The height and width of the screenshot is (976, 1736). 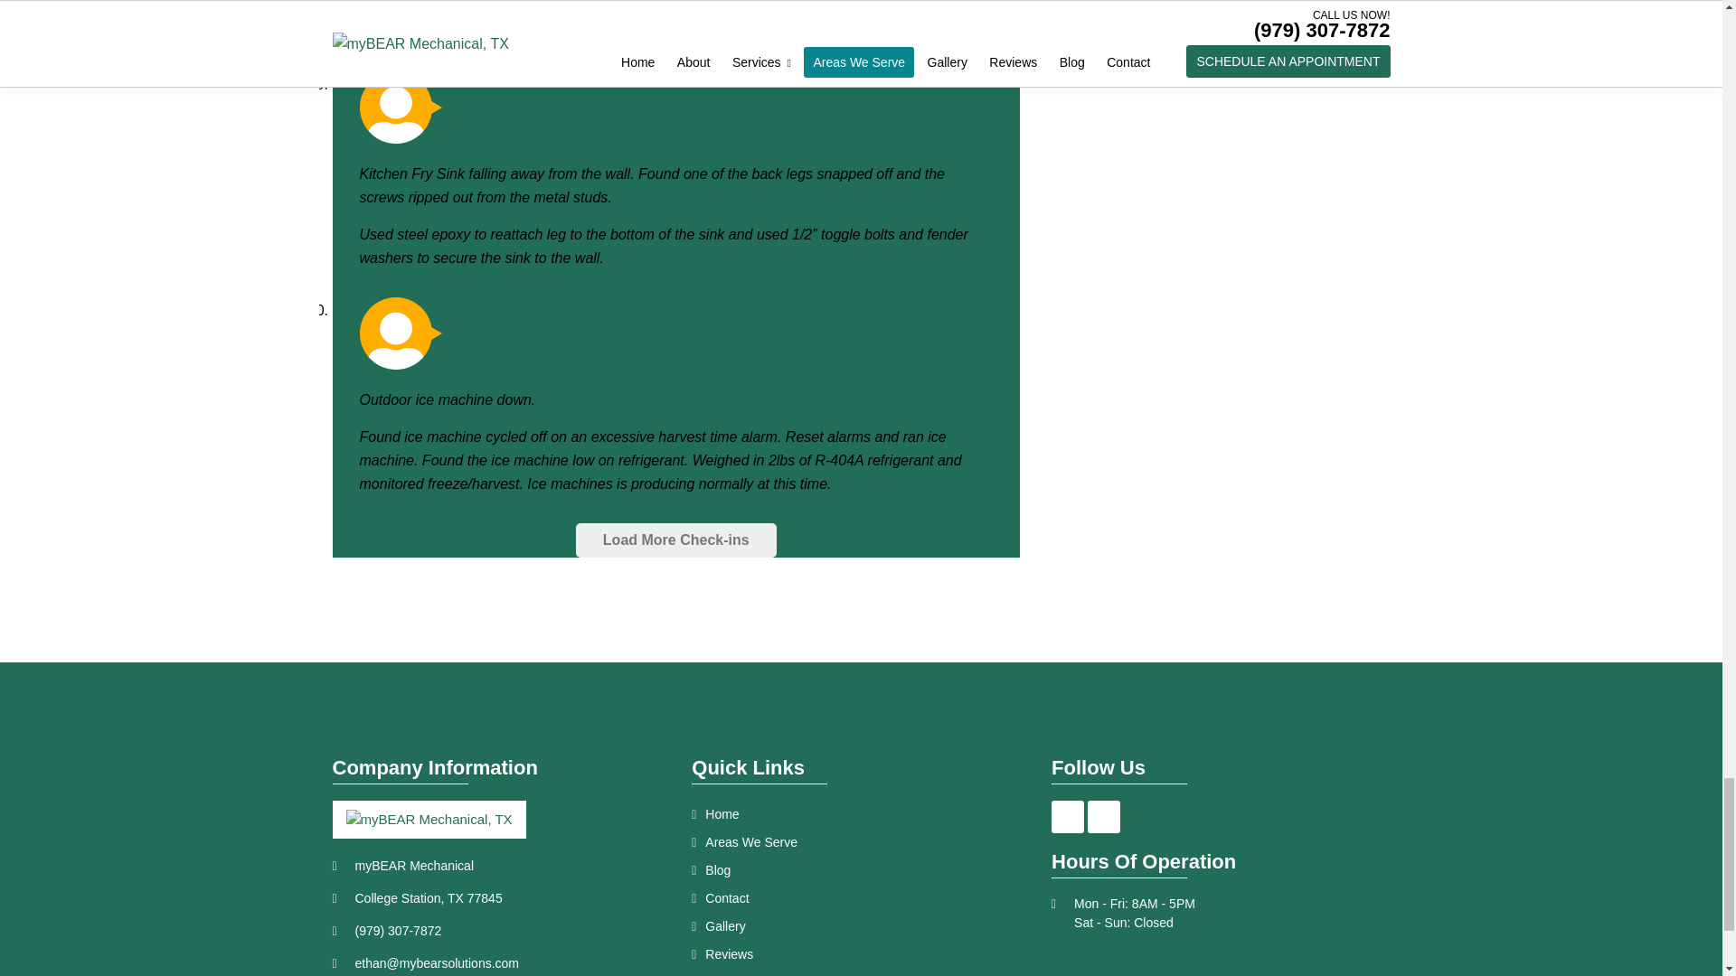 What do you see at coordinates (860, 972) in the screenshot?
I see `Sitemap` at bounding box center [860, 972].